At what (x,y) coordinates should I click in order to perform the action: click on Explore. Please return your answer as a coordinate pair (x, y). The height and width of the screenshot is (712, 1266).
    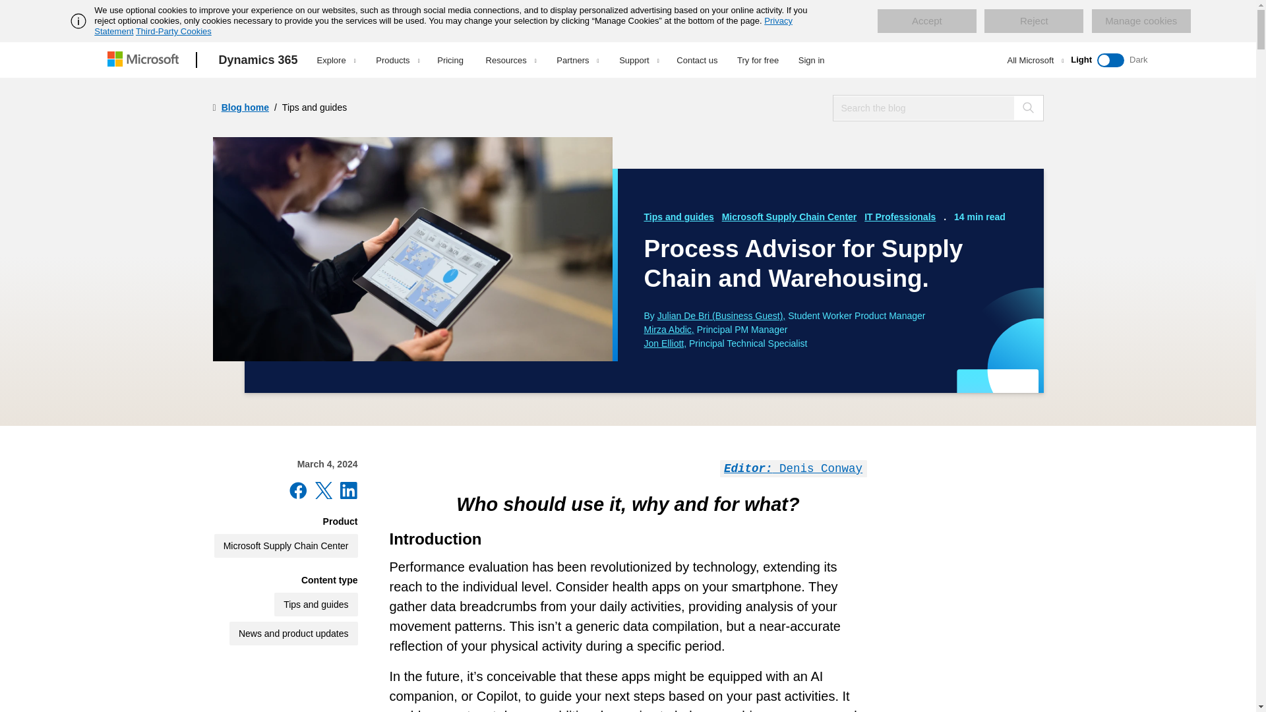
    Looking at the image, I should click on (336, 60).